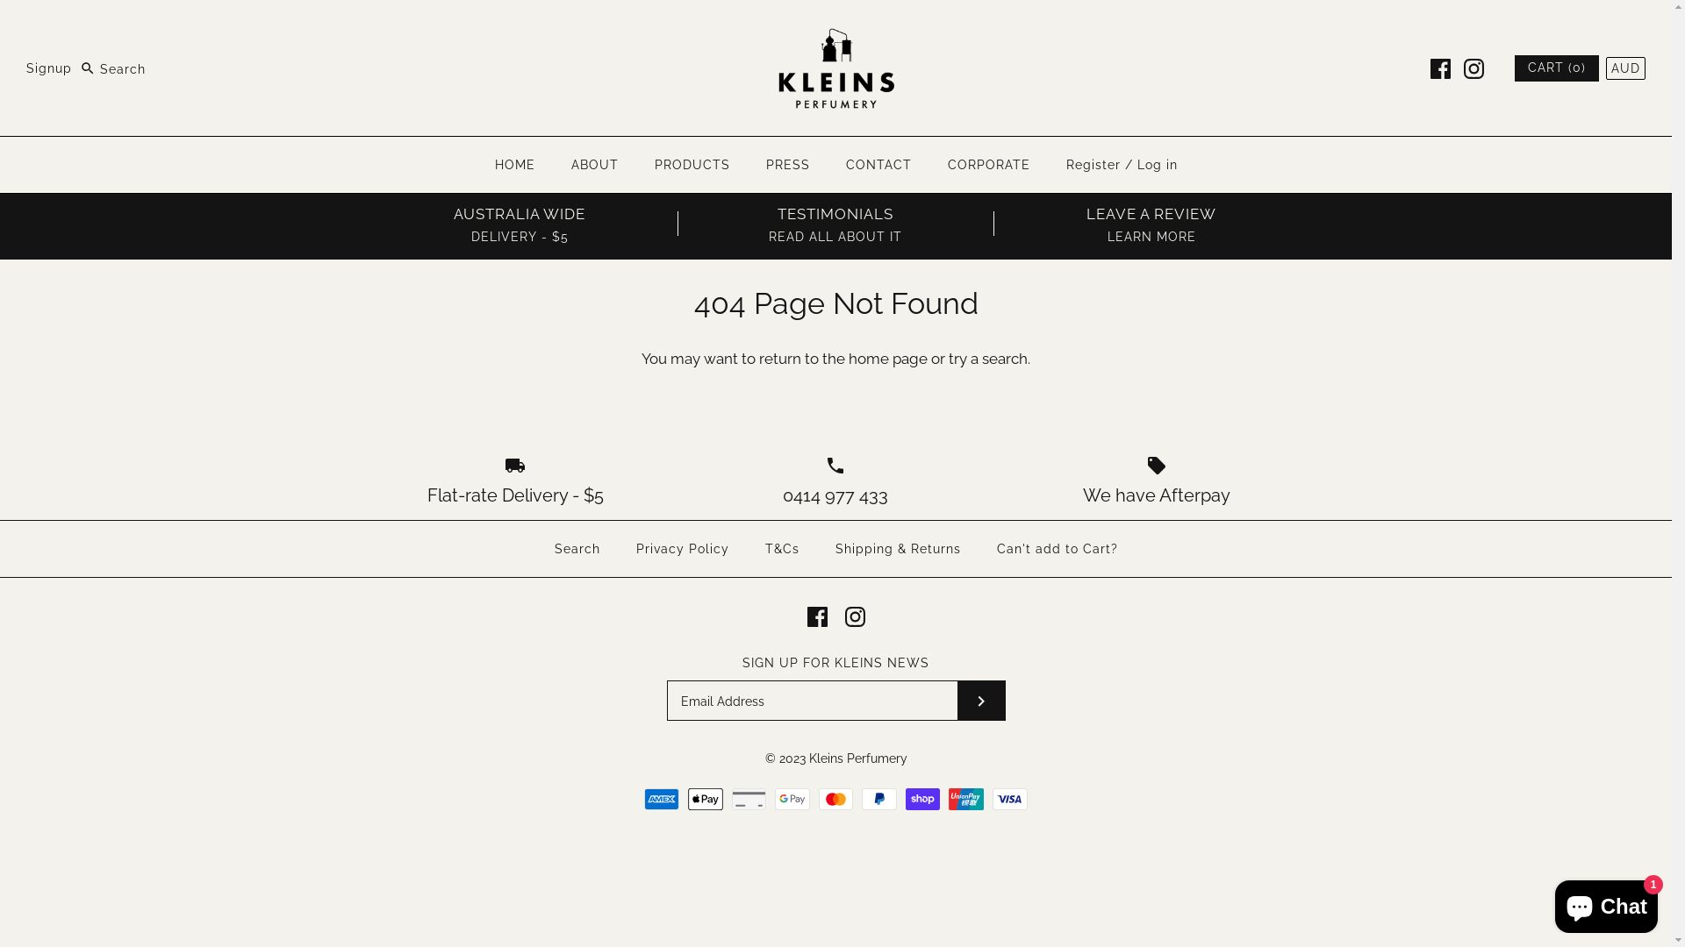 Image resolution: width=1685 pixels, height=947 pixels. I want to click on Search, so click(577, 549).